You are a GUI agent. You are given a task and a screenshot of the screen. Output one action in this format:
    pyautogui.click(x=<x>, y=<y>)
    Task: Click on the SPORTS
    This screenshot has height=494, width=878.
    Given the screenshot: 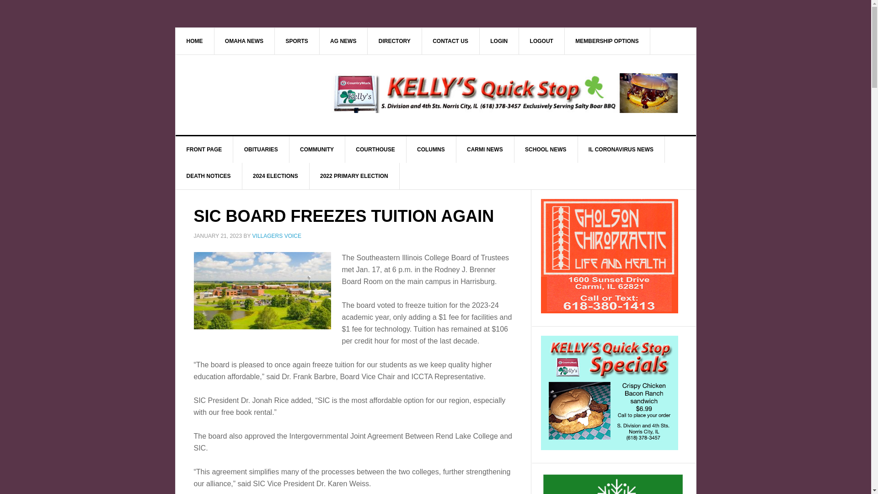 What is the action you would take?
    pyautogui.click(x=296, y=41)
    